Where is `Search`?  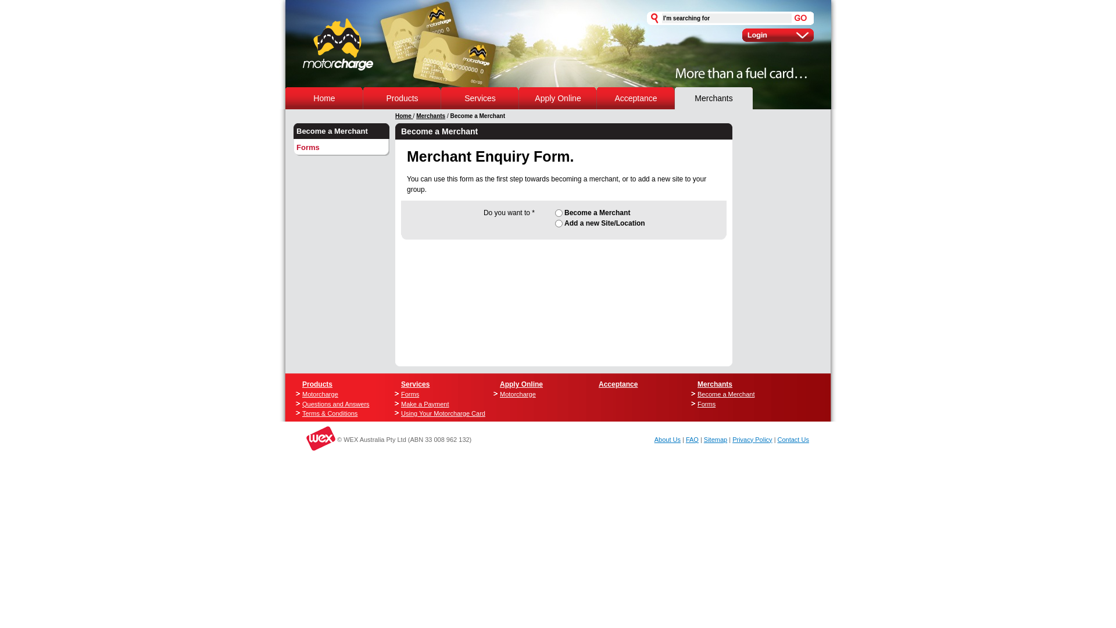 Search is located at coordinates (801, 19).